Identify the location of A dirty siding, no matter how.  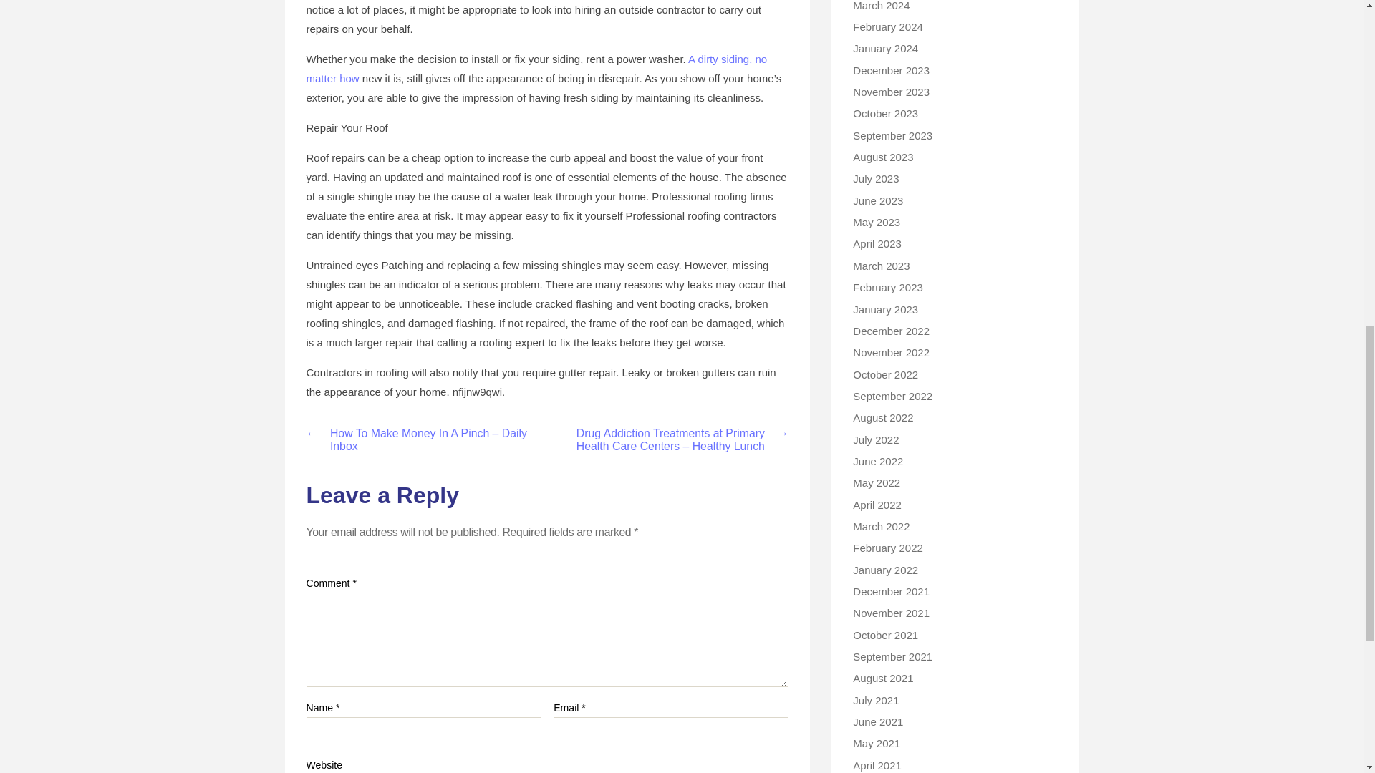
(537, 69).